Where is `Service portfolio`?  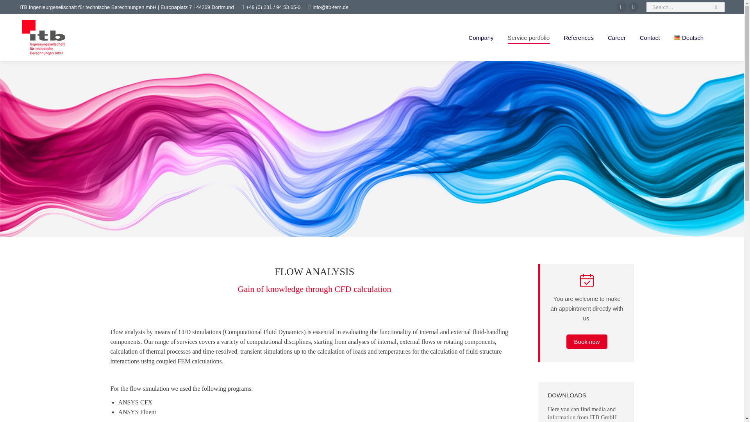
Service portfolio is located at coordinates (529, 38).